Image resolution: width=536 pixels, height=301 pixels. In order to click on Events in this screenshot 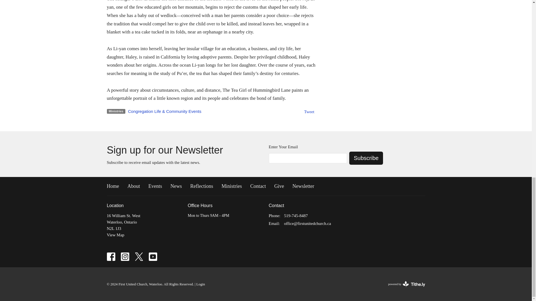, I will do `click(155, 186)`.